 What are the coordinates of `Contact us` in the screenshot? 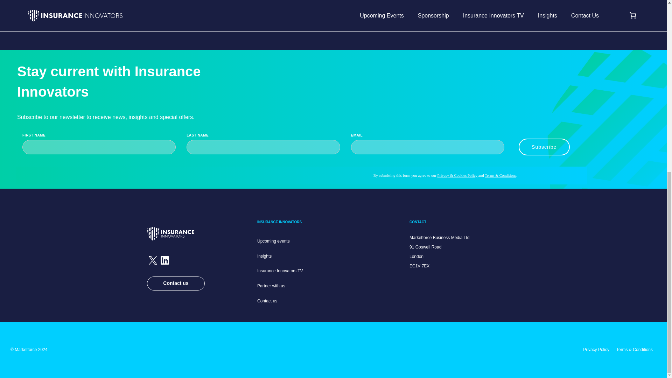 It's located at (267, 301).